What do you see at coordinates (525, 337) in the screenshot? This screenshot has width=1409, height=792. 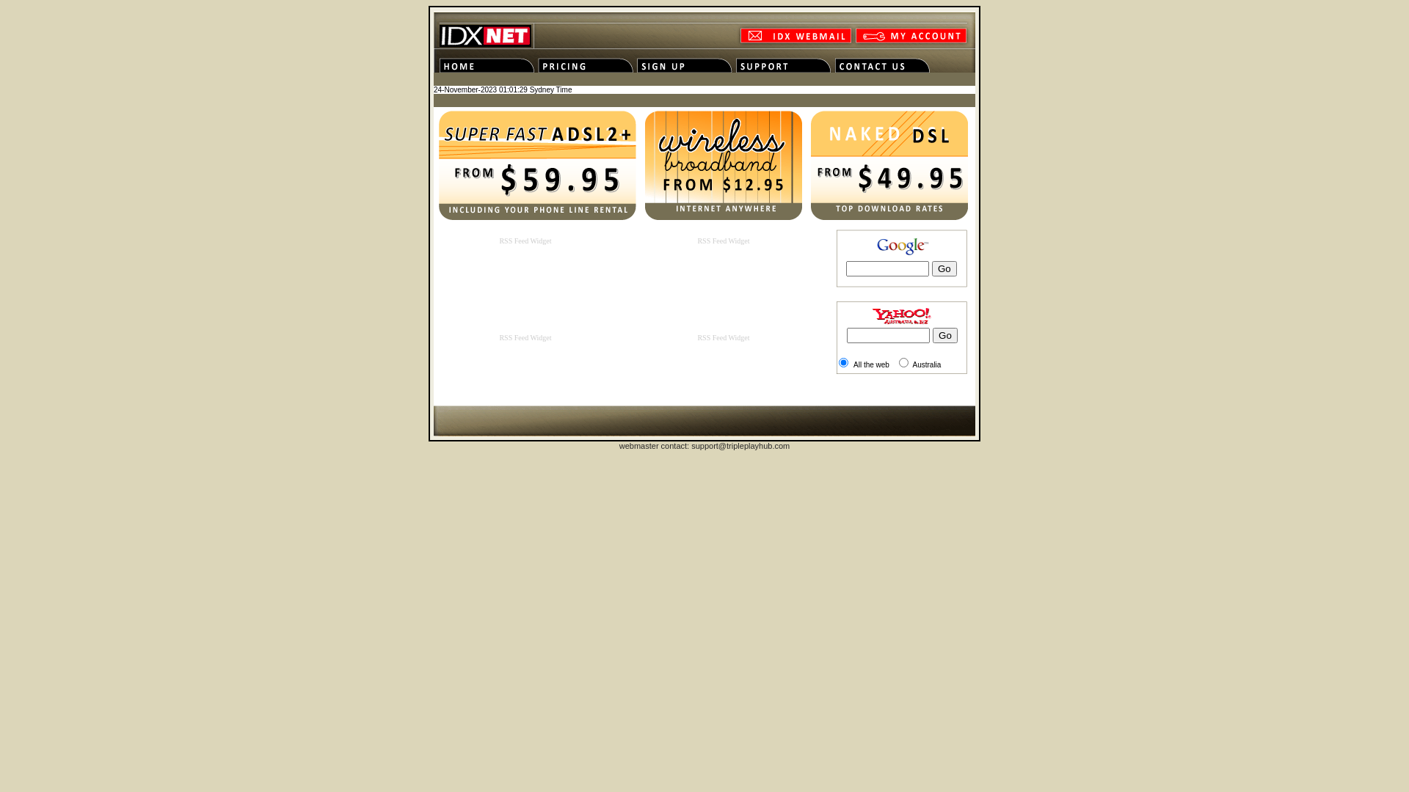 I see `RSS Feed Widget` at bounding box center [525, 337].